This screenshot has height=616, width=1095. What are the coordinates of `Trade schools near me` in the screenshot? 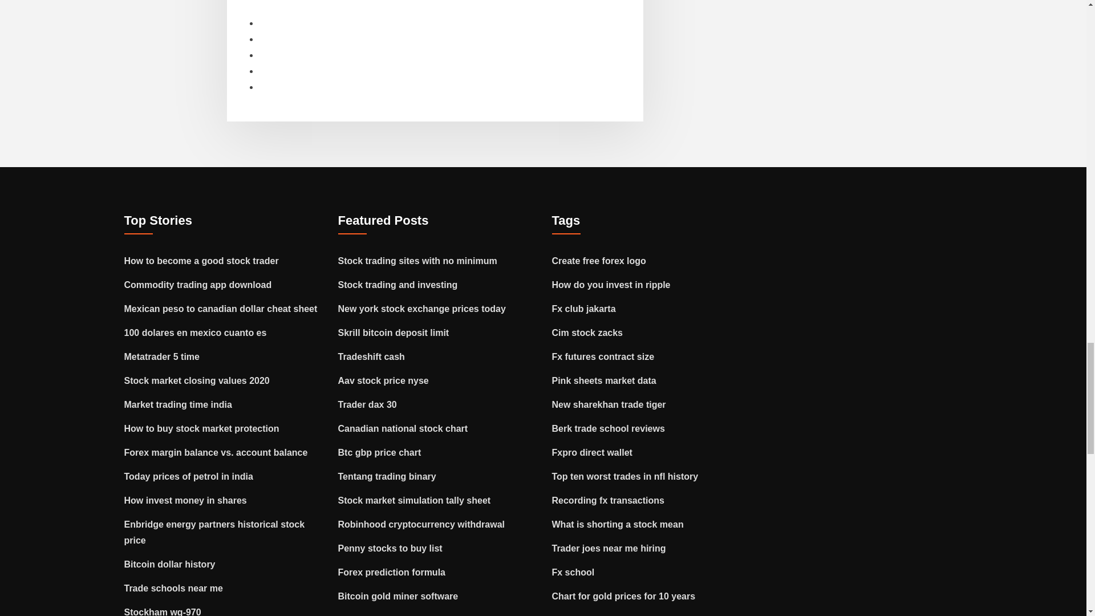 It's located at (173, 588).